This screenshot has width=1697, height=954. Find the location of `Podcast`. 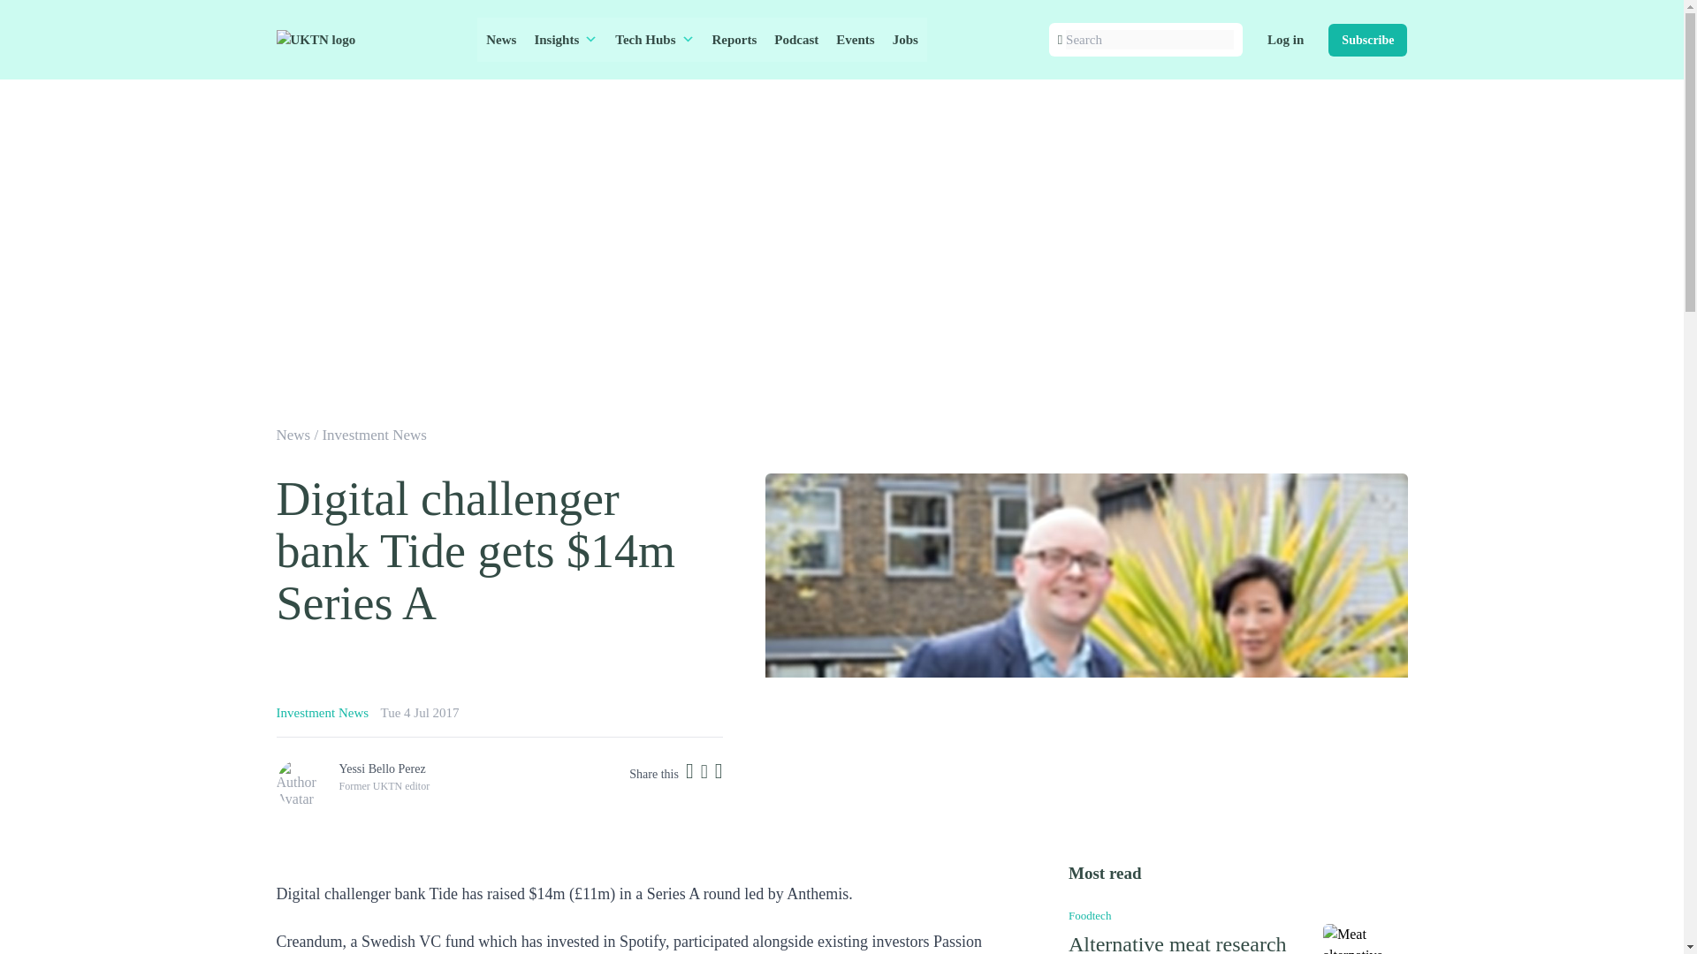

Podcast is located at coordinates (795, 40).